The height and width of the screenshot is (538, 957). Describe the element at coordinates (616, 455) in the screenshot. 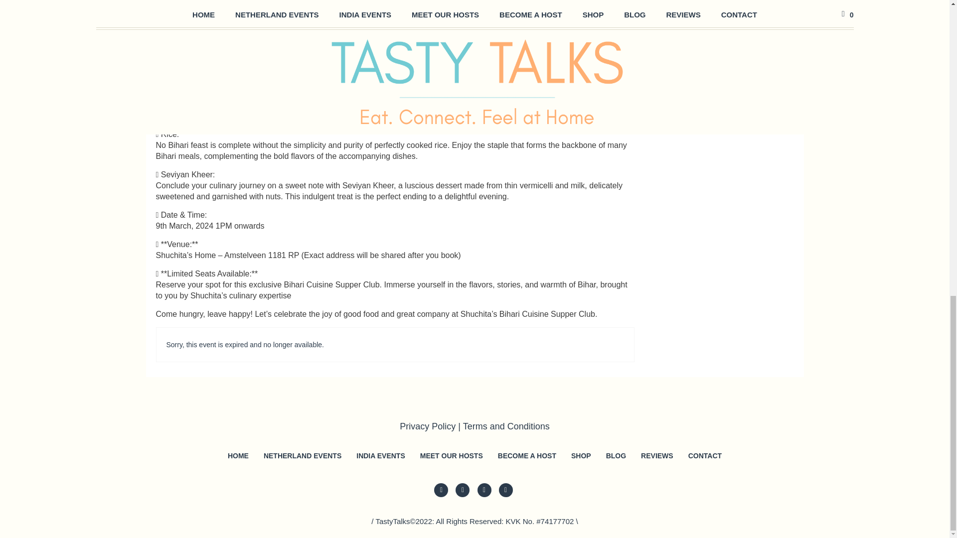

I see `BLOG` at that location.